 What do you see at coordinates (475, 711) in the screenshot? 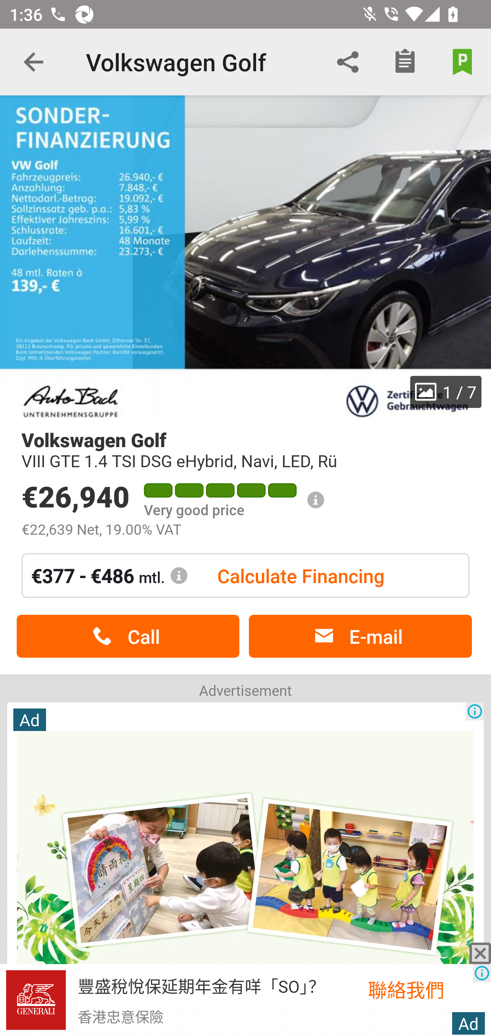
I see `Ad Choices Icon` at bounding box center [475, 711].